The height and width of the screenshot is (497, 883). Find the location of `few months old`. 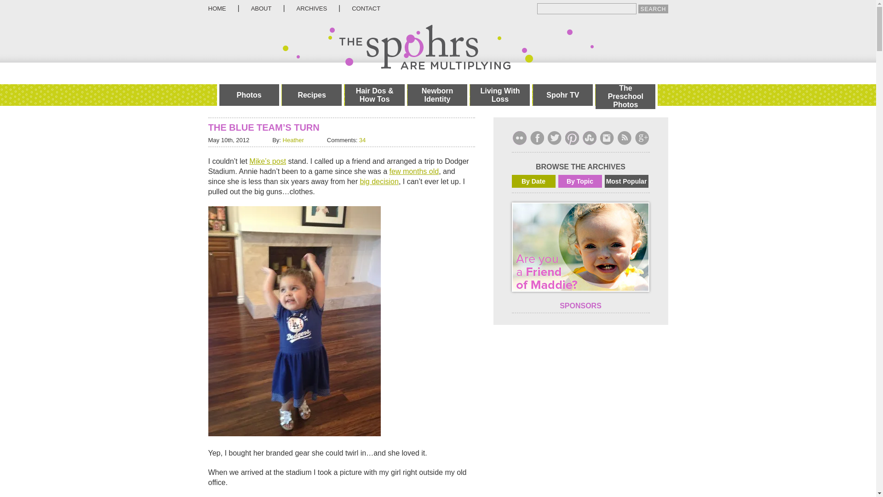

few months old is located at coordinates (414, 171).